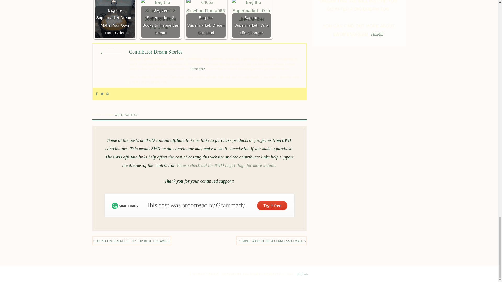  Describe the element at coordinates (206, 19) in the screenshot. I see `Bag the Supermarket: Dream Out Loud` at that location.